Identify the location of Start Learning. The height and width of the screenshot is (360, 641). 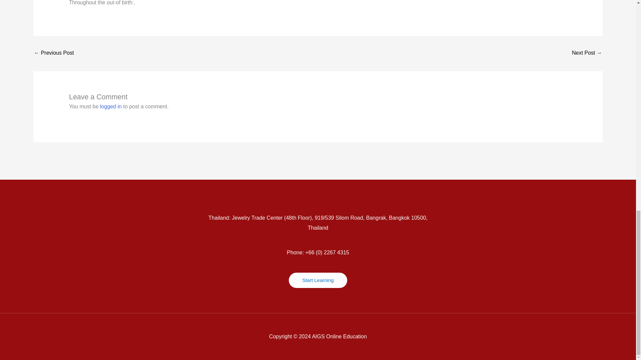
(318, 280).